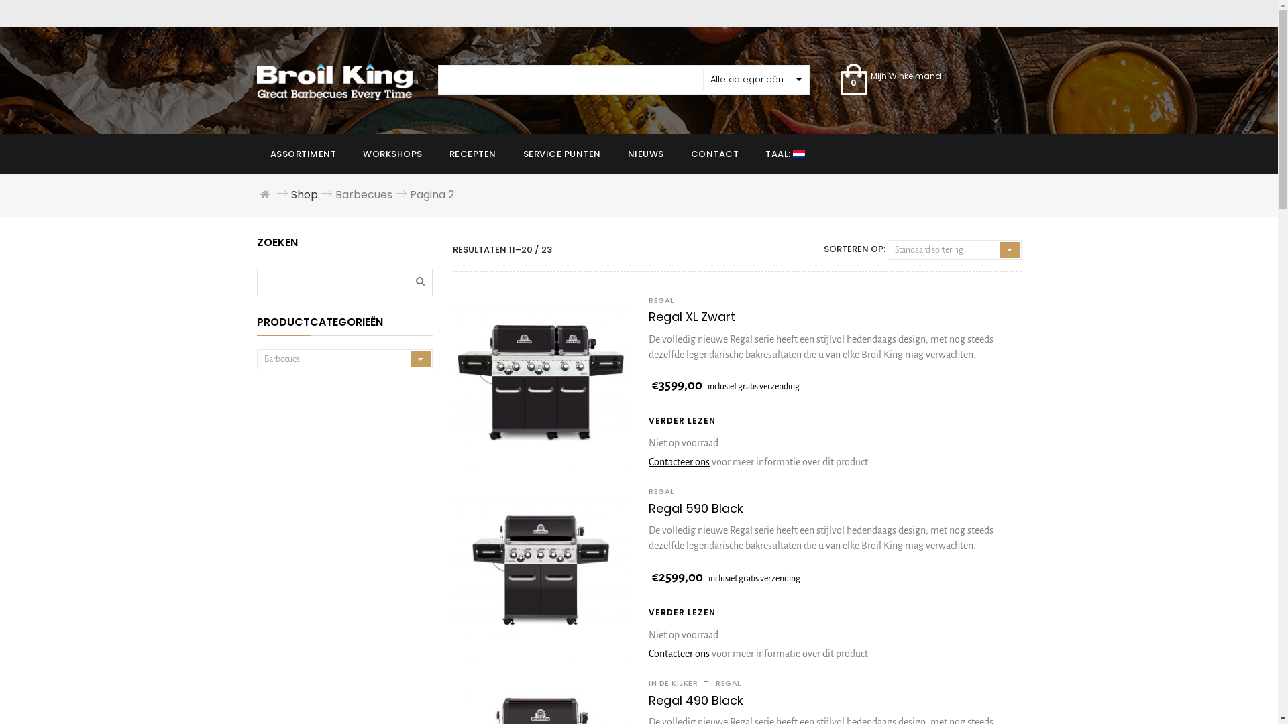 This screenshot has height=724, width=1288. What do you see at coordinates (305, 194) in the screenshot?
I see `Shop` at bounding box center [305, 194].